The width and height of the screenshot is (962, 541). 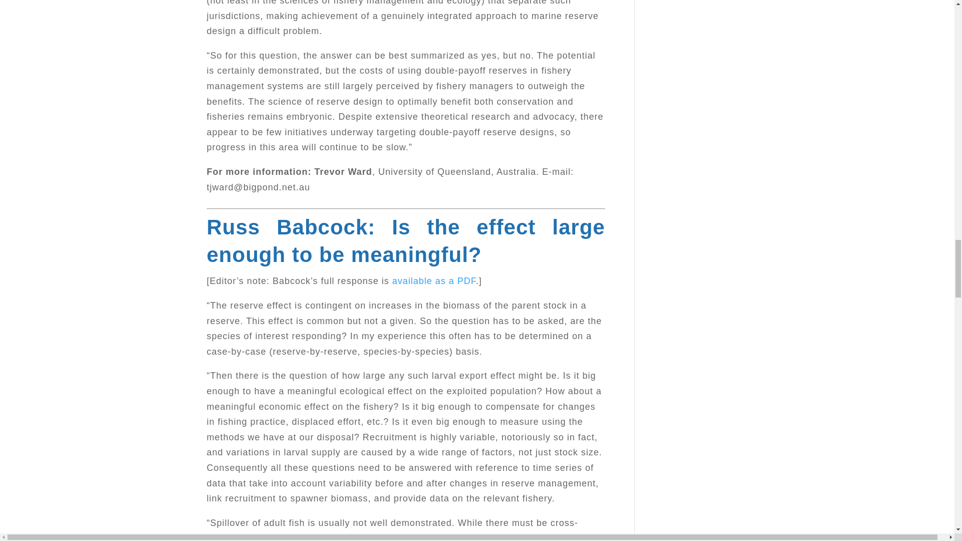 I want to click on available as a PDF, so click(x=434, y=281).